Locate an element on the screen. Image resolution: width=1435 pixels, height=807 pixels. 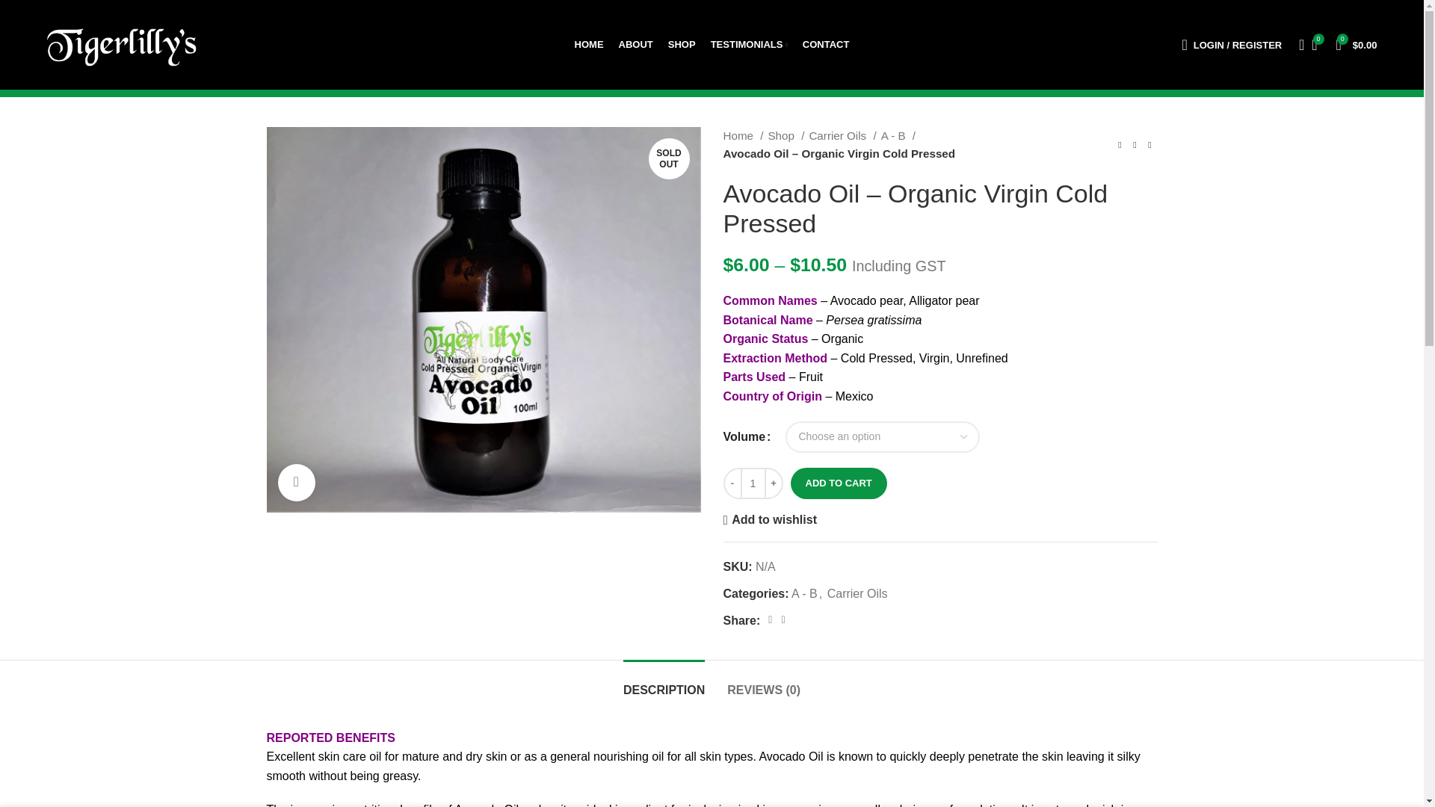
Shop is located at coordinates (786, 136).